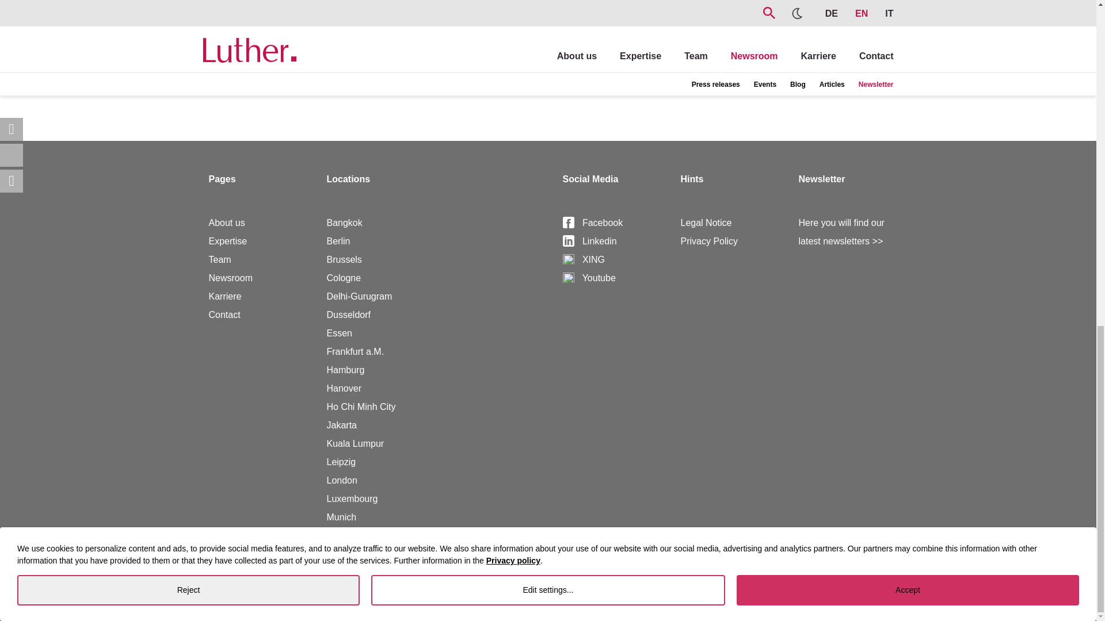 The width and height of the screenshot is (1105, 621). What do you see at coordinates (224, 315) in the screenshot?
I see `Contact` at bounding box center [224, 315].